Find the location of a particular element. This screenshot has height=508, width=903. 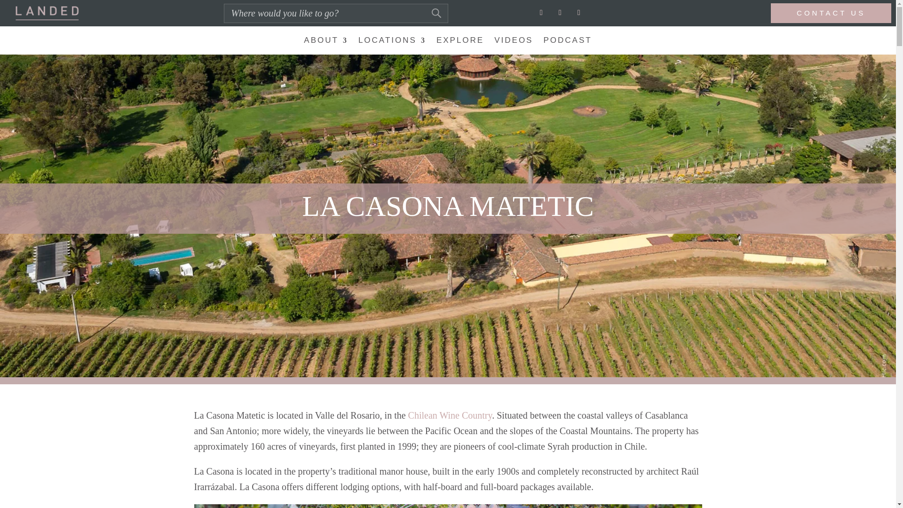

Landed Travel Homepage is located at coordinates (47, 13).